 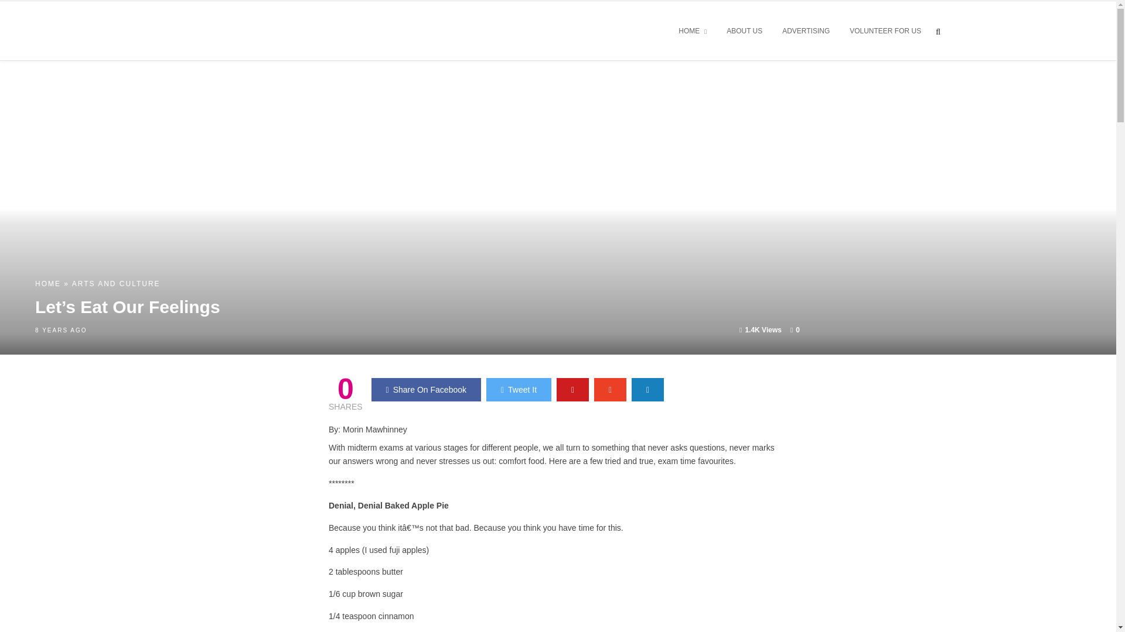 I want to click on Share On Twitter, so click(x=518, y=389).